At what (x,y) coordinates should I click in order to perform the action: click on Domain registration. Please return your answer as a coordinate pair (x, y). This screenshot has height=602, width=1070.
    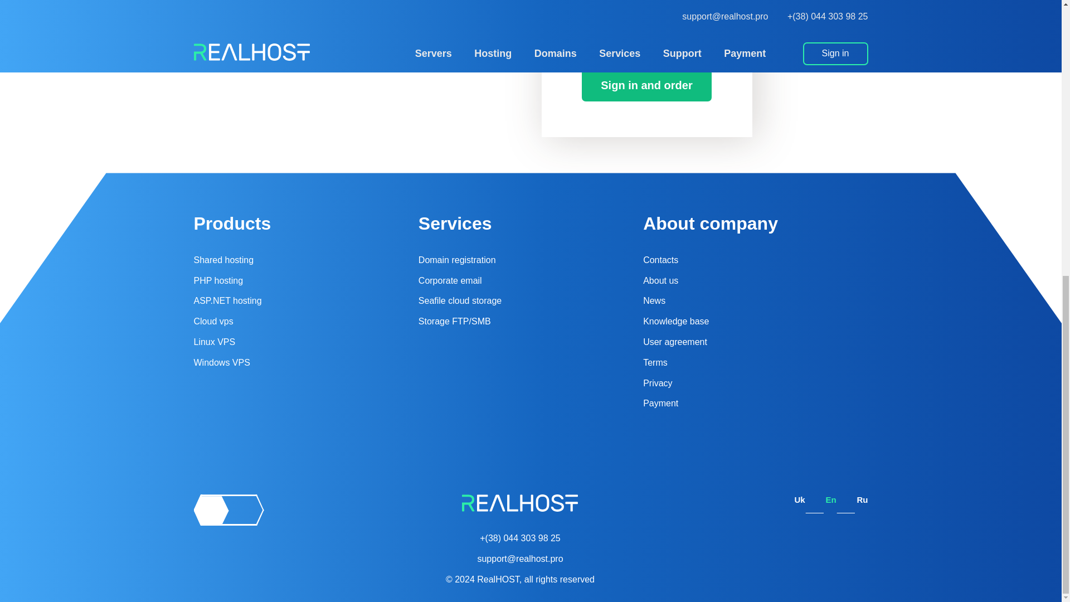
    Looking at the image, I should click on (457, 260).